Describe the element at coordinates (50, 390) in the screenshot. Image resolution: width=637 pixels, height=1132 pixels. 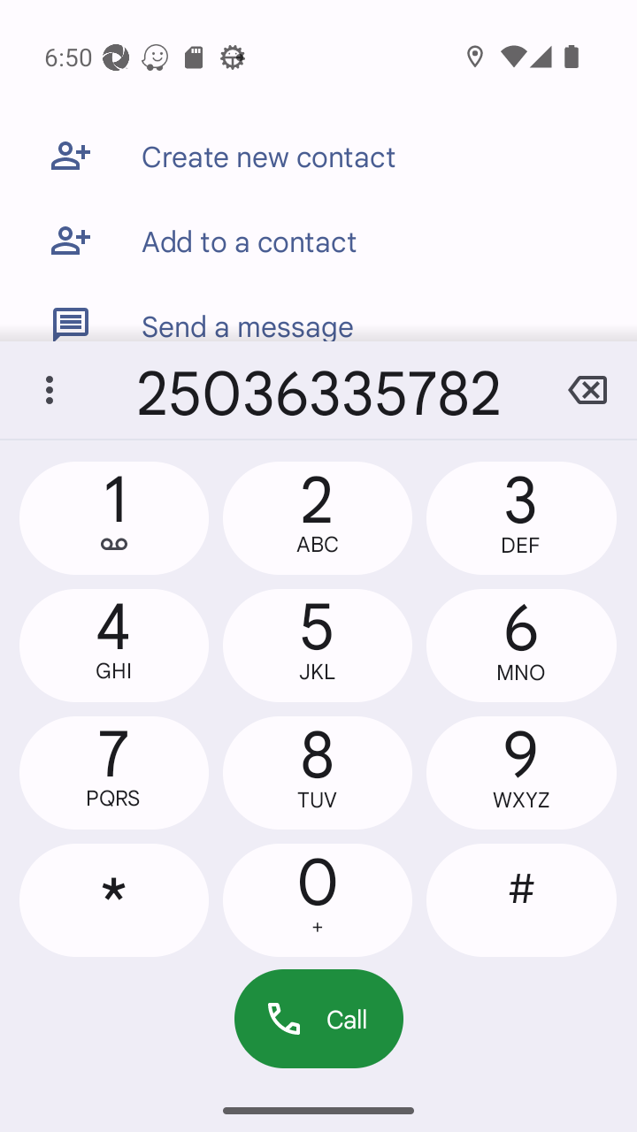
I see `More options` at that location.